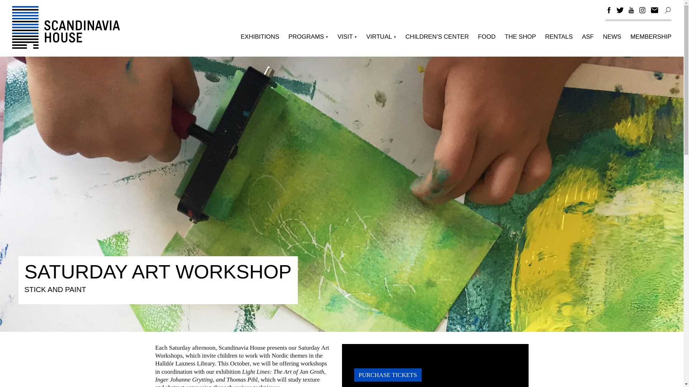 The width and height of the screenshot is (689, 387). What do you see at coordinates (66, 47) in the screenshot?
I see `Logo - Scandinavia House` at bounding box center [66, 47].